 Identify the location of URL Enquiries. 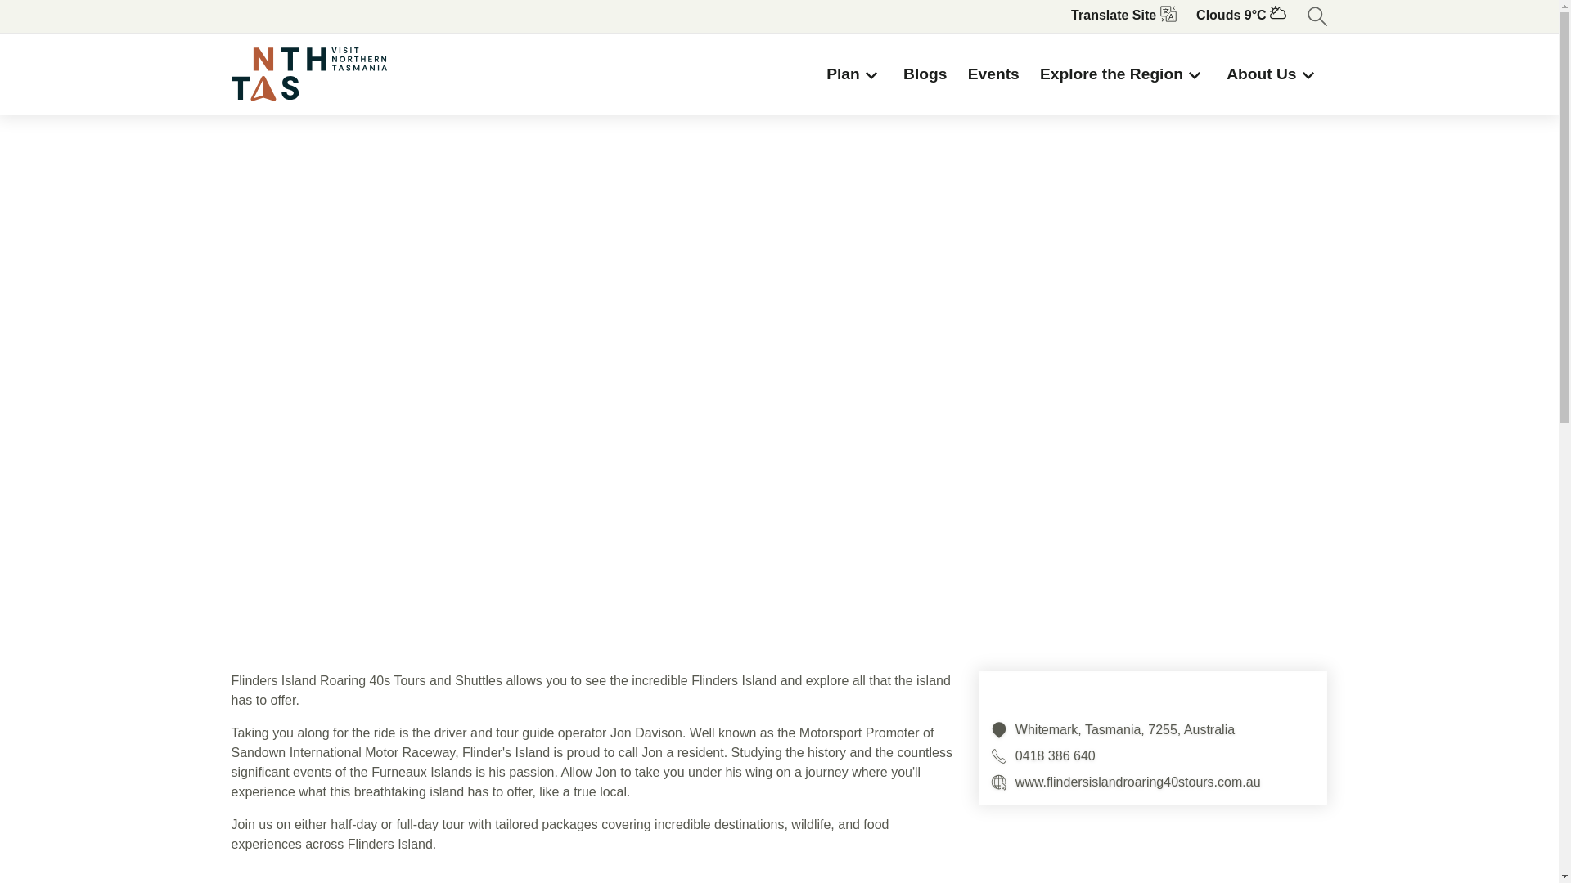
(998, 782).